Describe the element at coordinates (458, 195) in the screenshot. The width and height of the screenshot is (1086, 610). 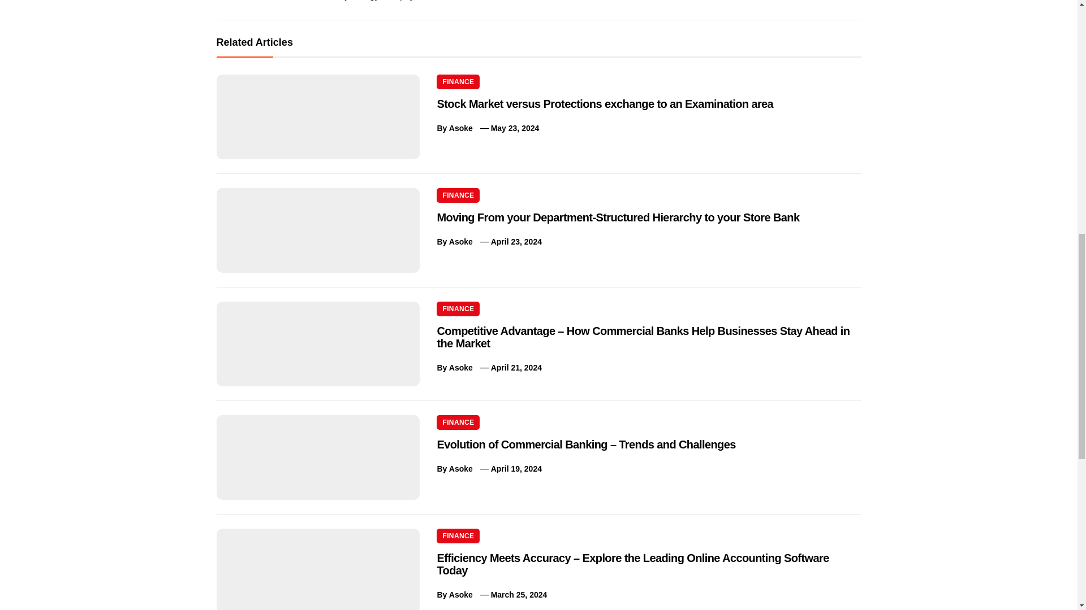
I see `FINANCE` at that location.